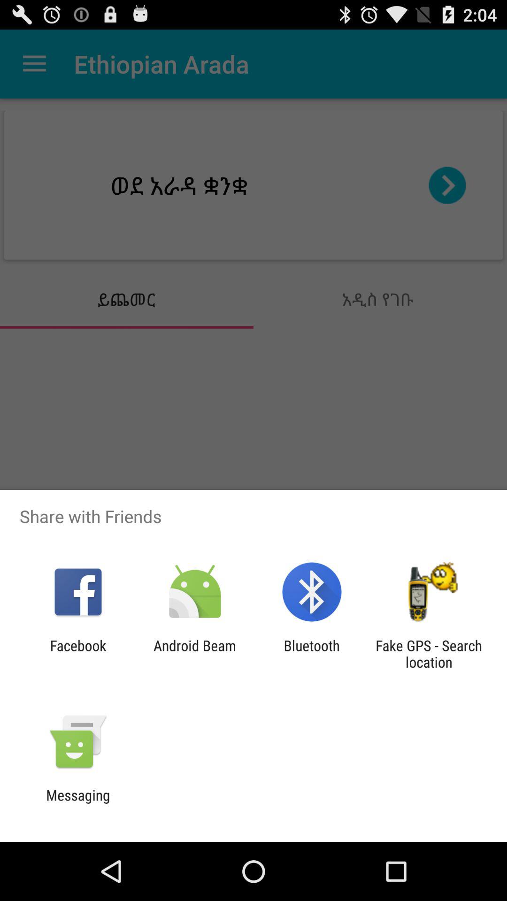 The height and width of the screenshot is (901, 507). I want to click on select the app next to android beam app, so click(312, 654).